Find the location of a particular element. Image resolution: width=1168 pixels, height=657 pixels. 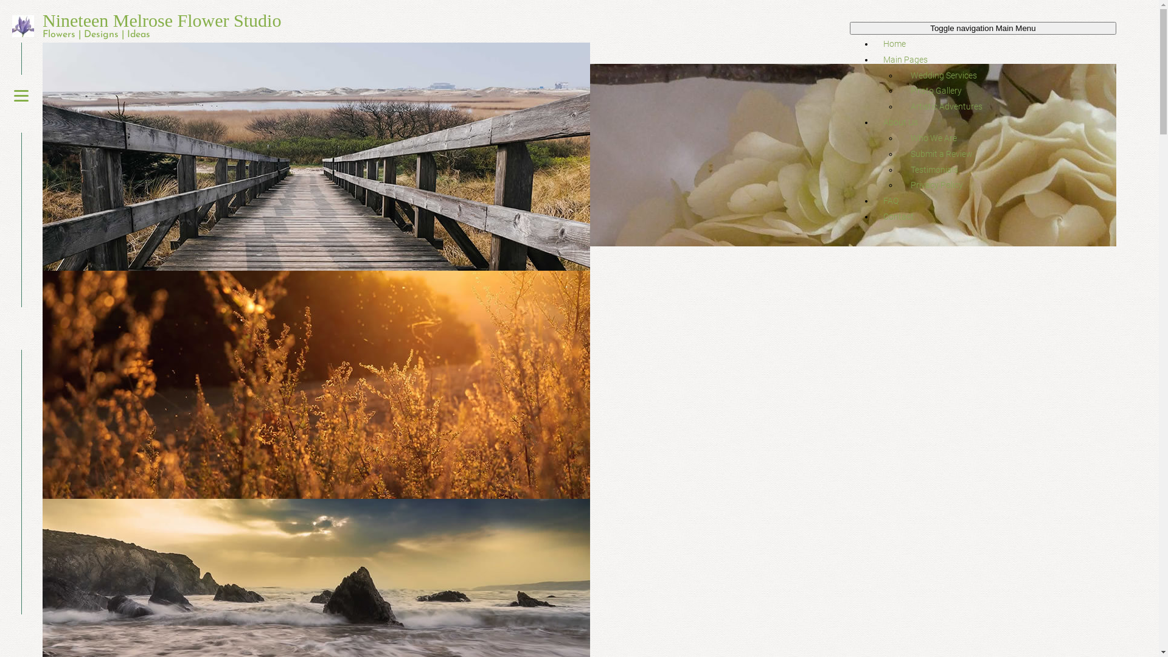

Photo Gallery is located at coordinates (936, 91).